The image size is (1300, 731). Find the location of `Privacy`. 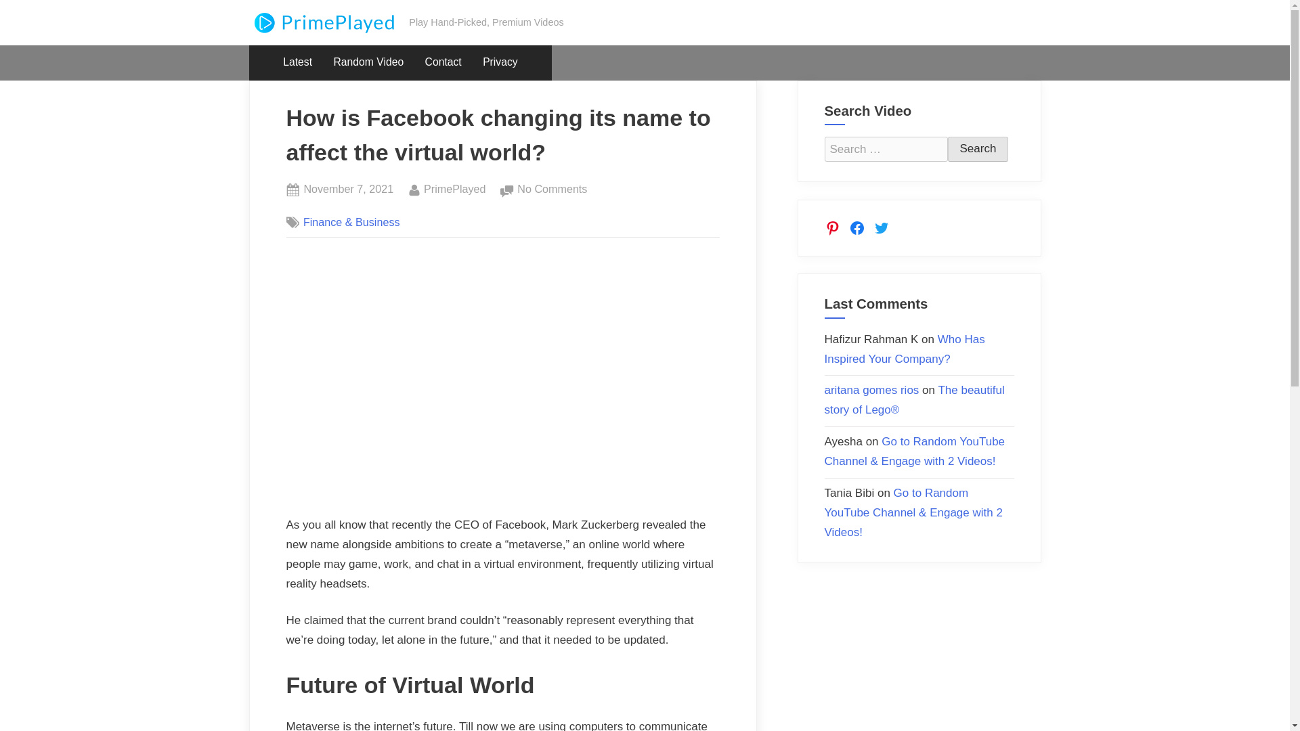

Privacy is located at coordinates (500, 62).